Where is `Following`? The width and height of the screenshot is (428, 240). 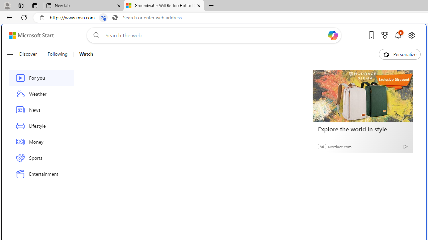 Following is located at coordinates (58, 54).